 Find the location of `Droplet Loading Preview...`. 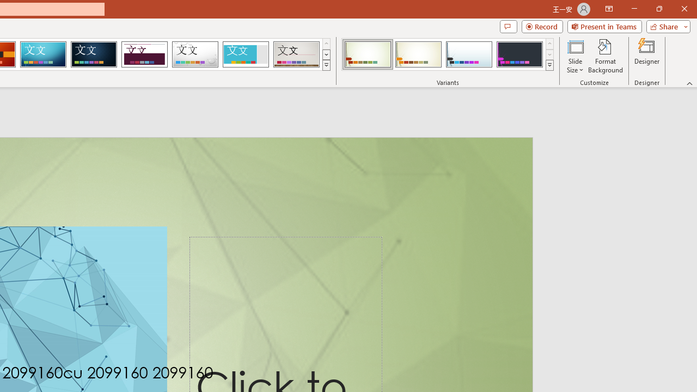

Droplet Loading Preview... is located at coordinates (195, 54).